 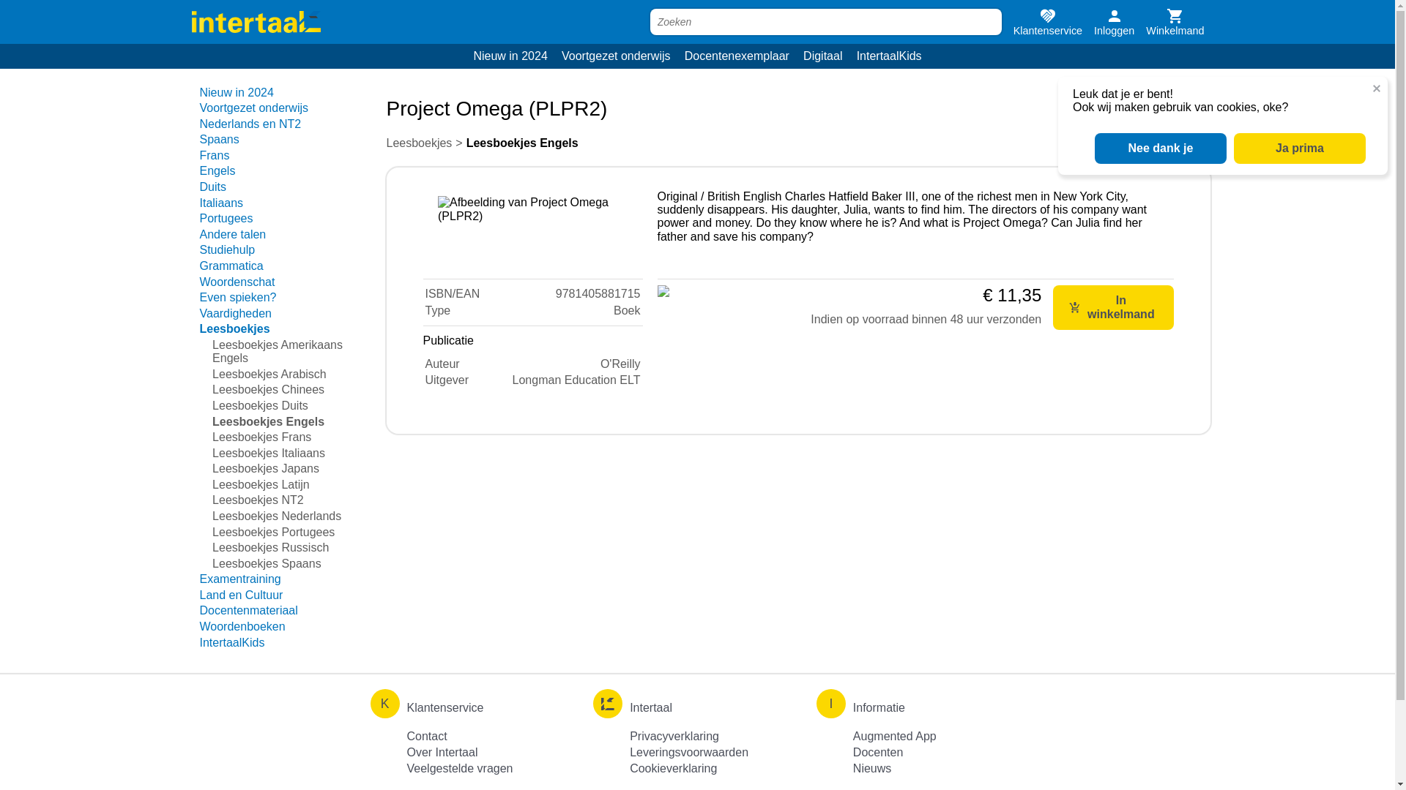 What do you see at coordinates (888, 56) in the screenshot?
I see `IntertaalKids` at bounding box center [888, 56].